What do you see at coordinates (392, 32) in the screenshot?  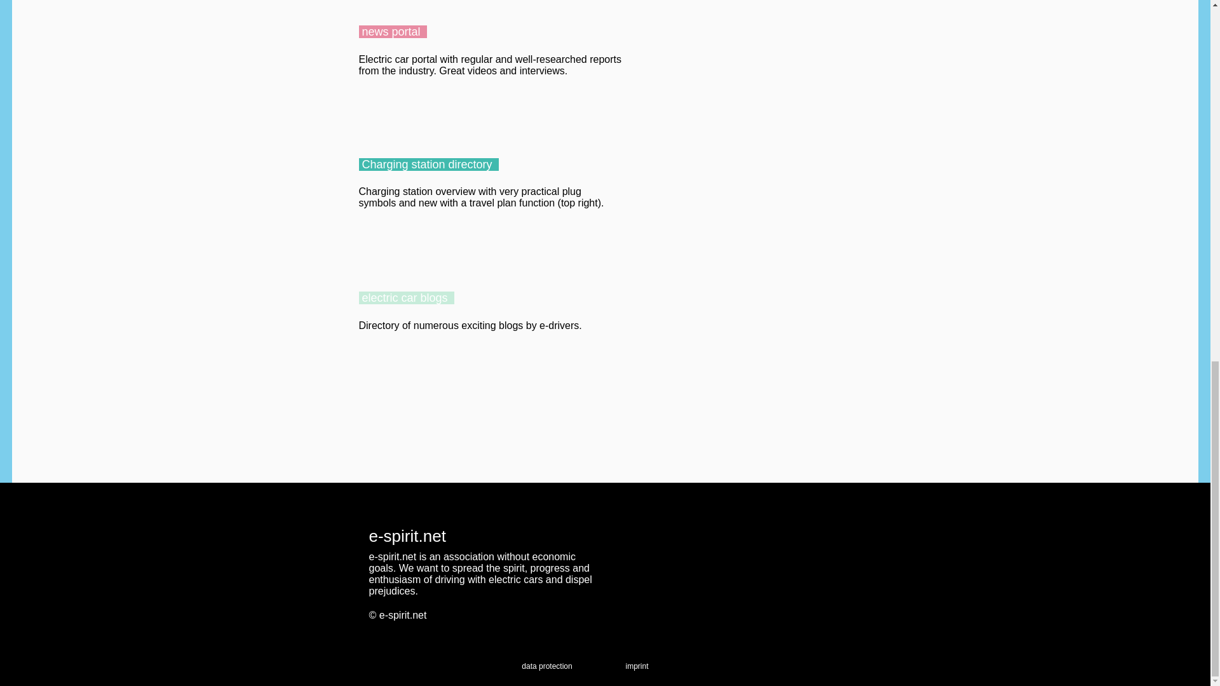 I see ` news portal  ` at bounding box center [392, 32].